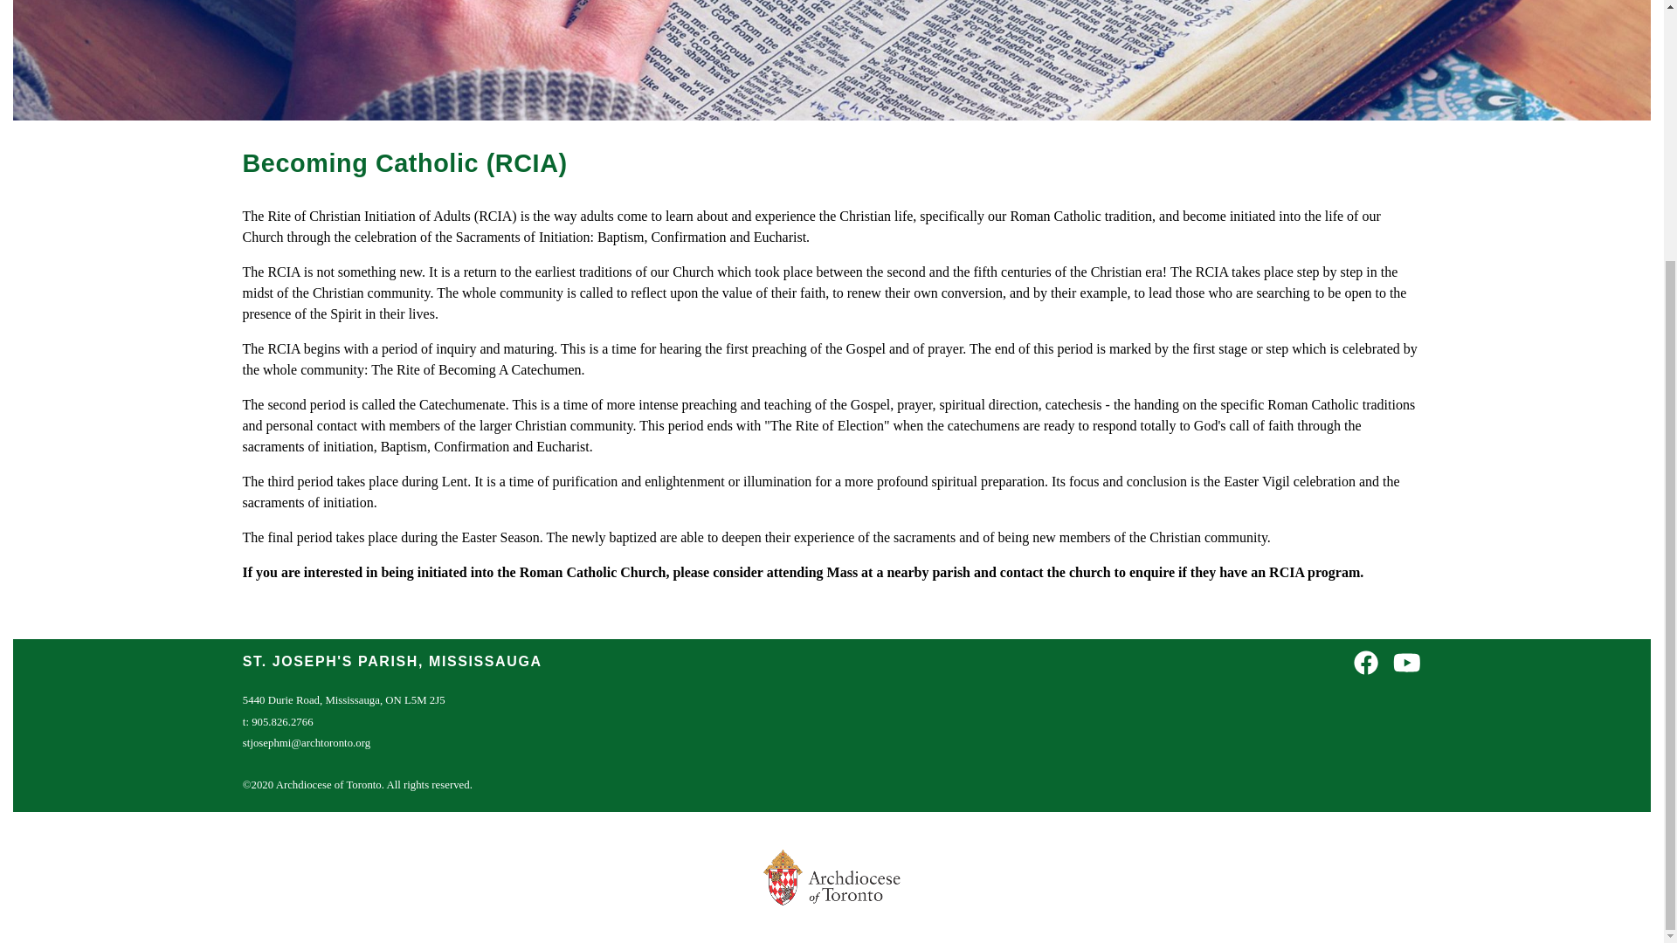 The width and height of the screenshot is (1677, 943). What do you see at coordinates (1366, 664) in the screenshot?
I see `Visit us on Facebook` at bounding box center [1366, 664].